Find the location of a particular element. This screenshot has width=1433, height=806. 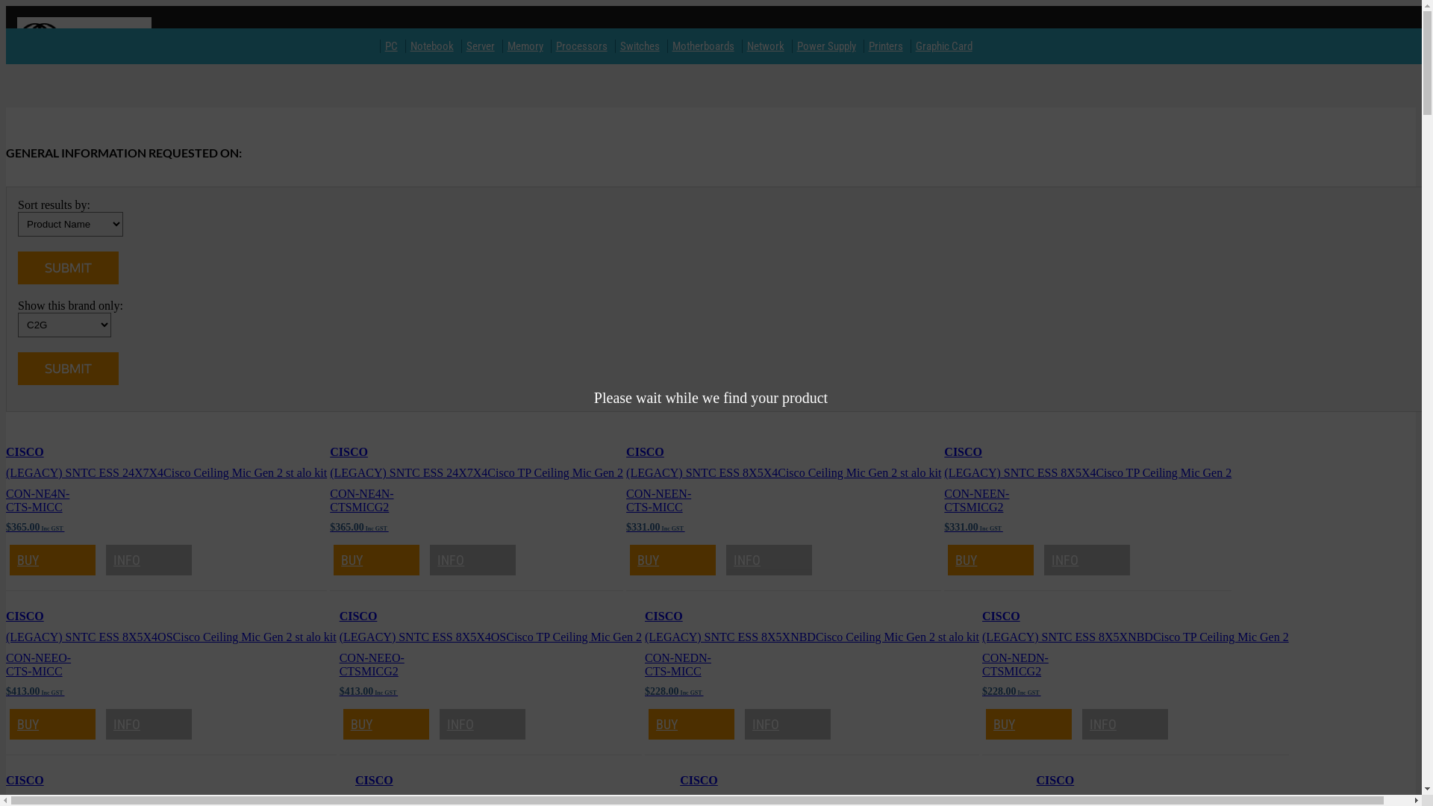

Graphic Card is located at coordinates (944, 46).